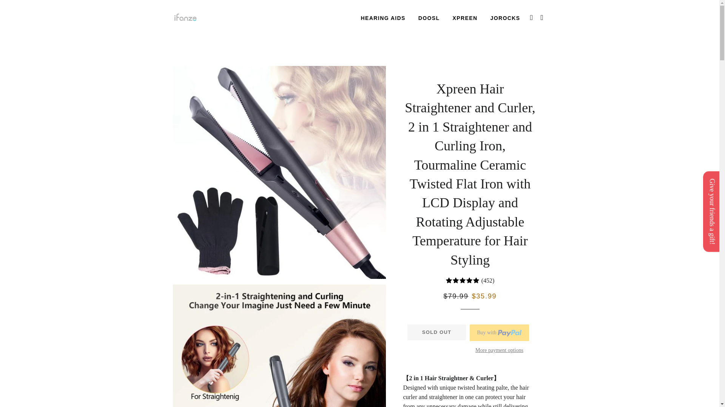 The image size is (725, 407). Describe the element at coordinates (505, 18) in the screenshot. I see `JOROCKS` at that location.